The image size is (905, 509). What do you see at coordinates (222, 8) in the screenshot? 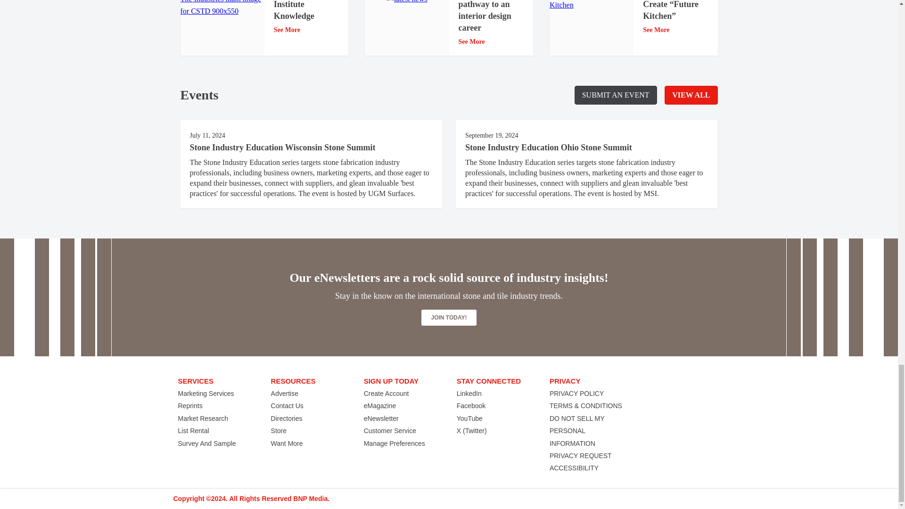
I see `CSTD News` at bounding box center [222, 8].